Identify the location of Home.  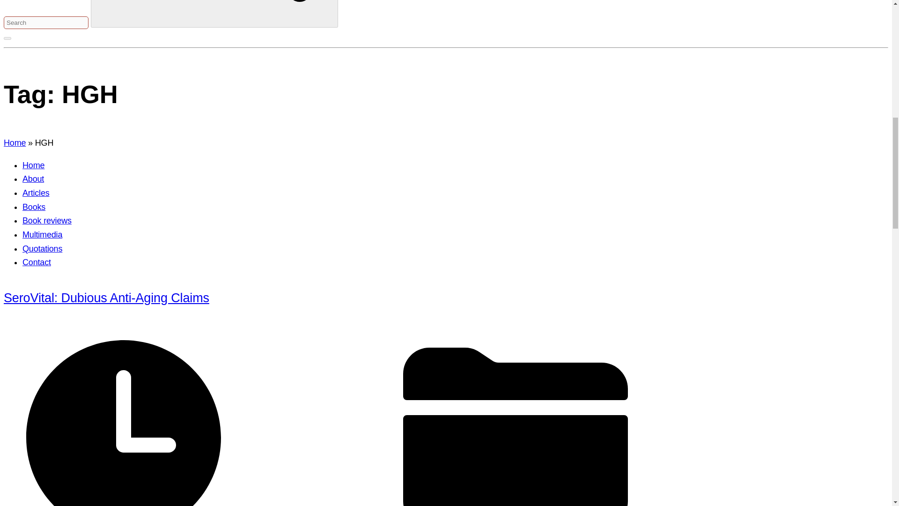
(15, 142).